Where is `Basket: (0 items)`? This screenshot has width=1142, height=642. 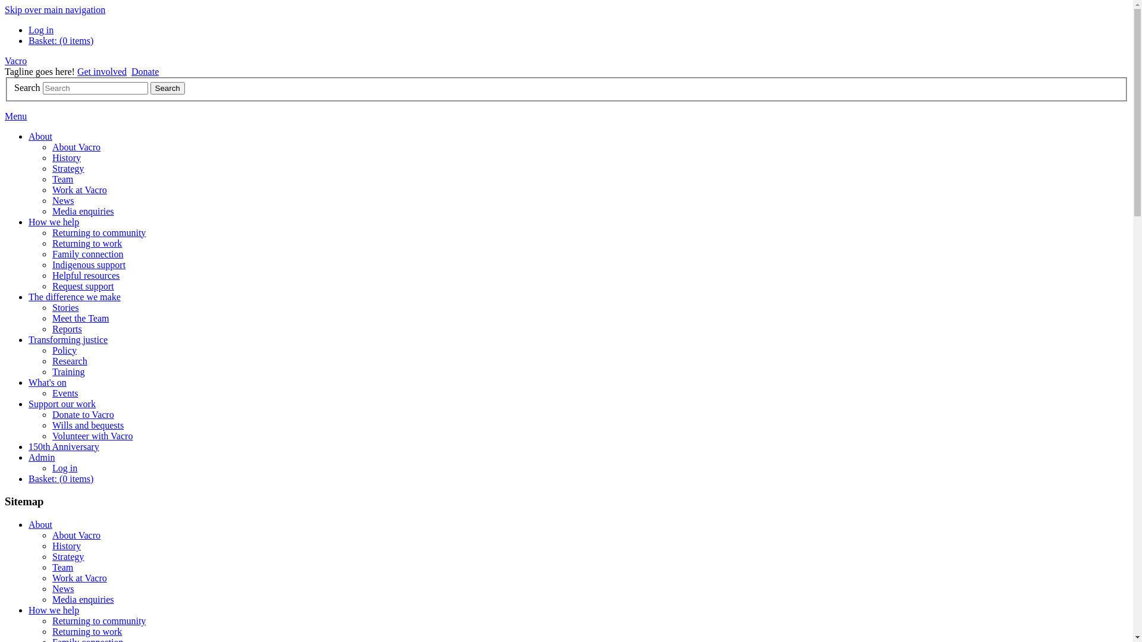 Basket: (0 items) is located at coordinates (61, 479).